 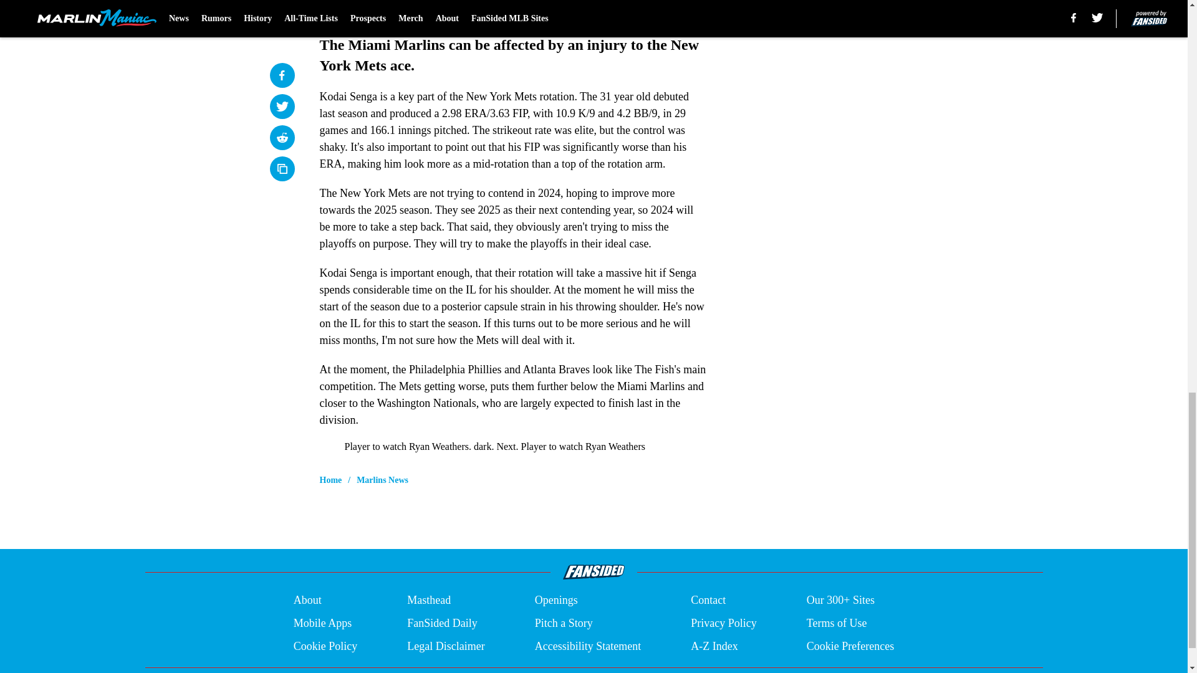 I want to click on Marlins News, so click(x=382, y=480).